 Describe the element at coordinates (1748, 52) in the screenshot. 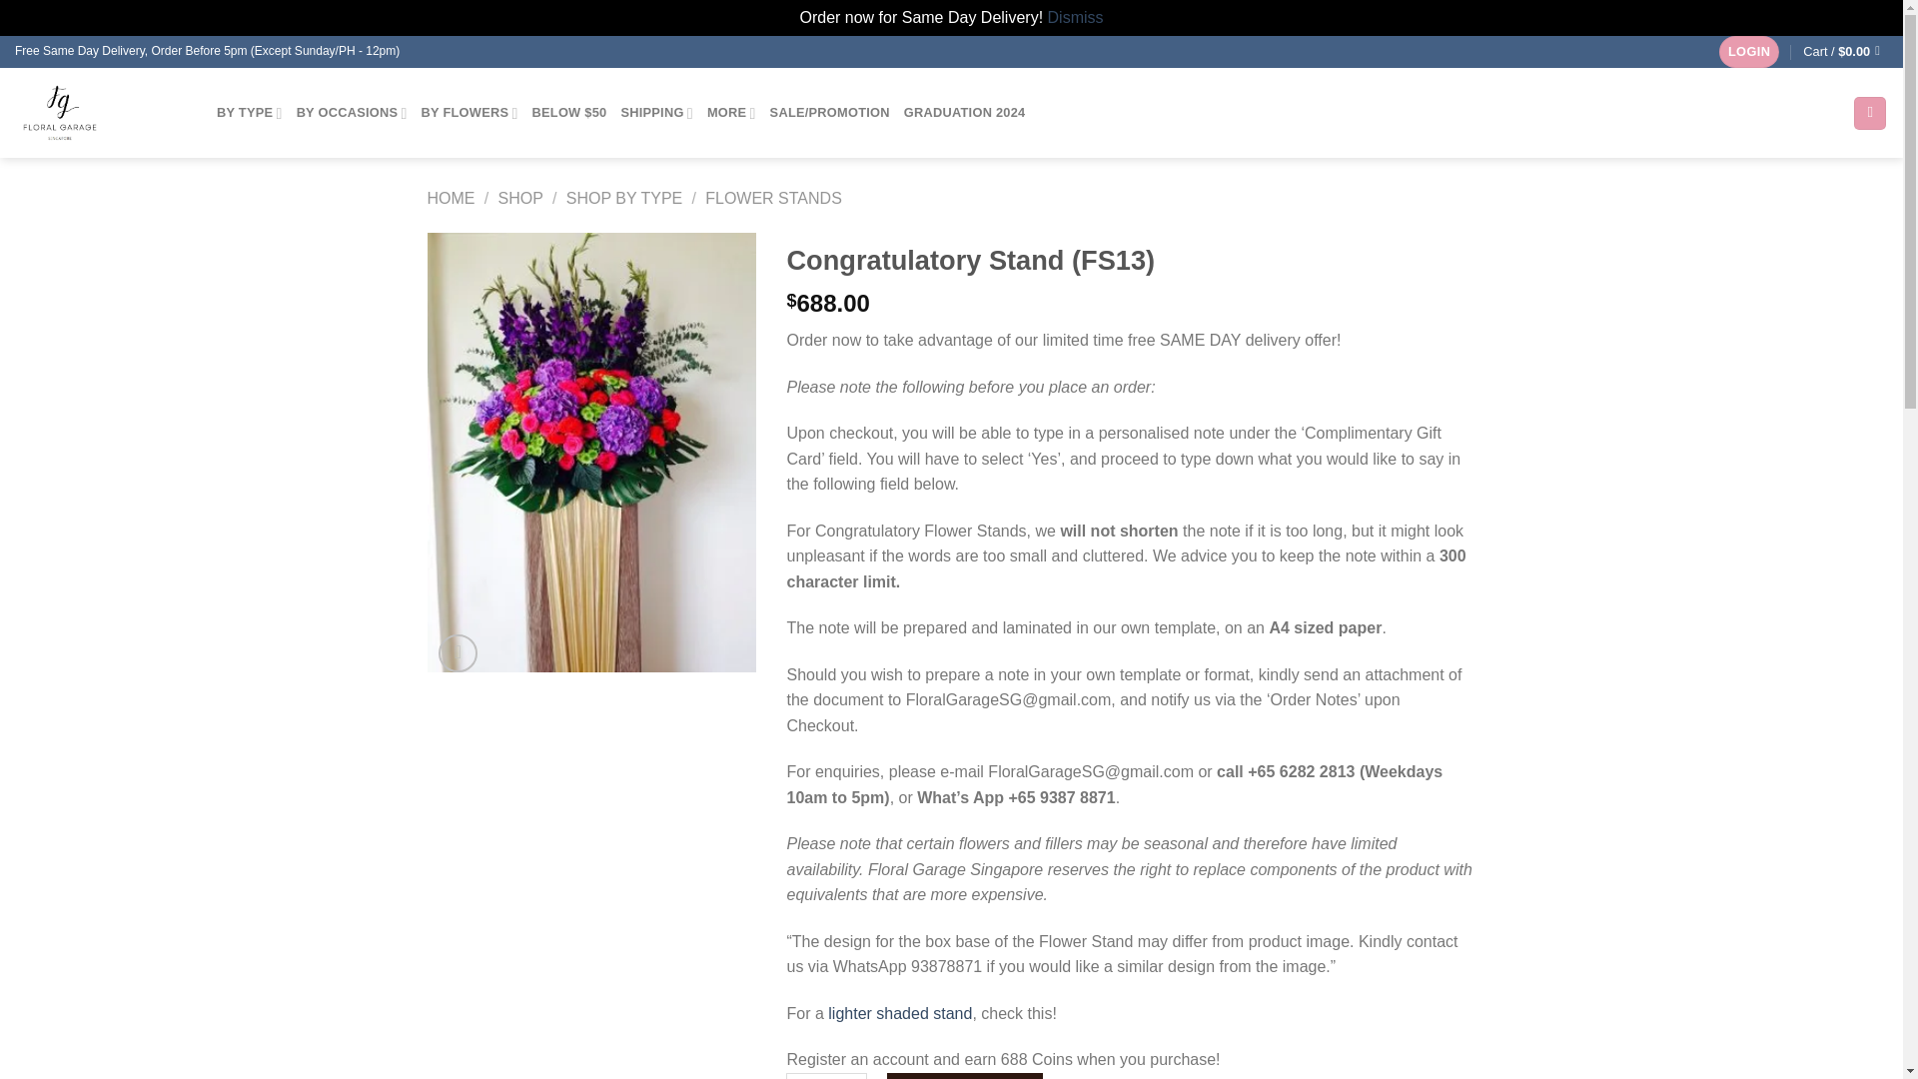

I see `LOGIN` at that location.